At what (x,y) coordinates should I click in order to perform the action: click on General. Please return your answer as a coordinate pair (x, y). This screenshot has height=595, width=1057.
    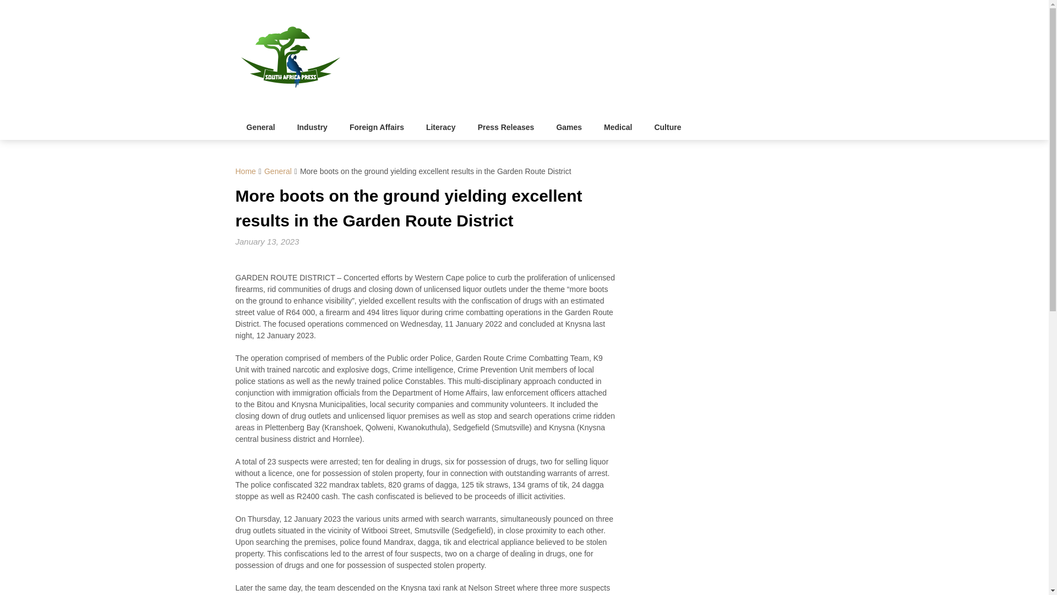
    Looking at the image, I should click on (277, 171).